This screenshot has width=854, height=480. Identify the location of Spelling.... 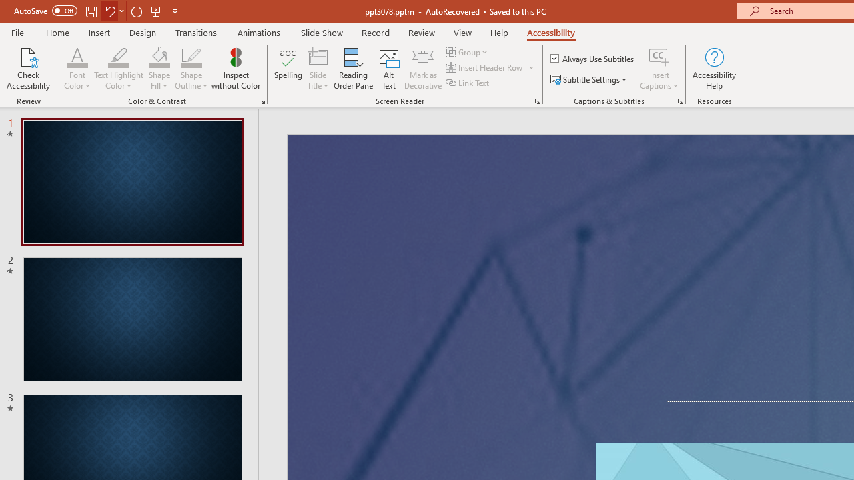
(288, 68).